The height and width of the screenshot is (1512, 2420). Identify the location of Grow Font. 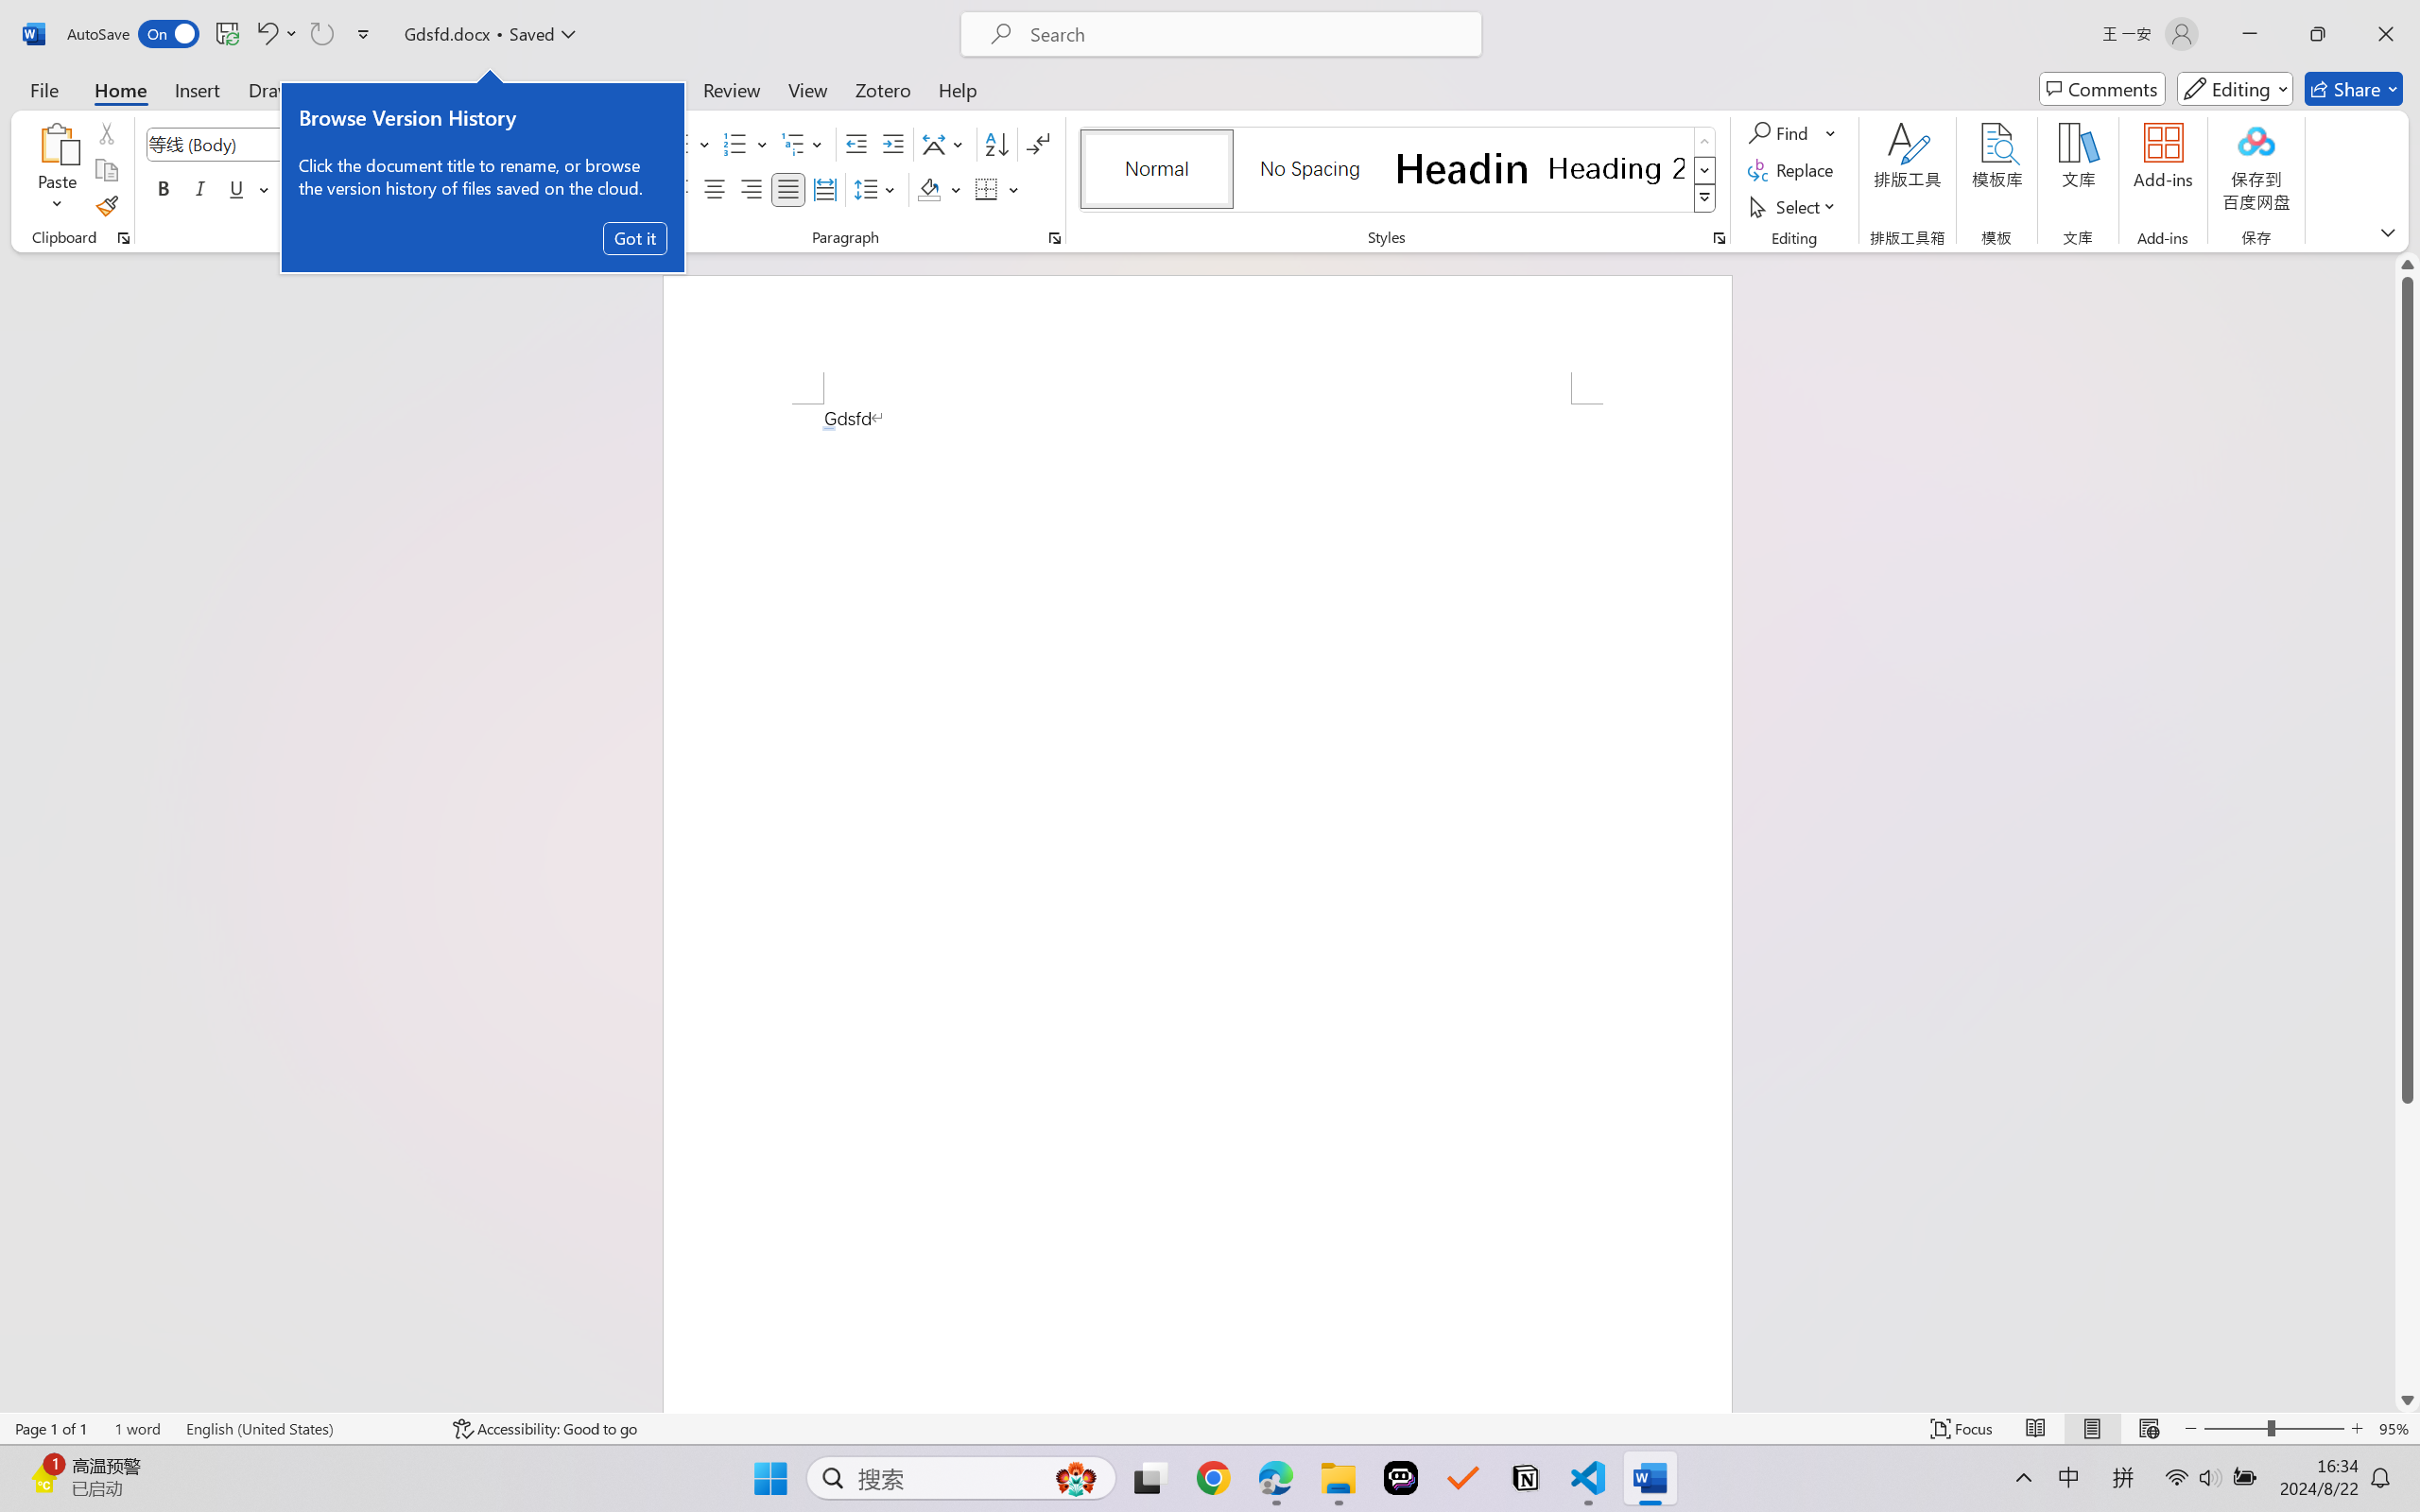
(406, 144).